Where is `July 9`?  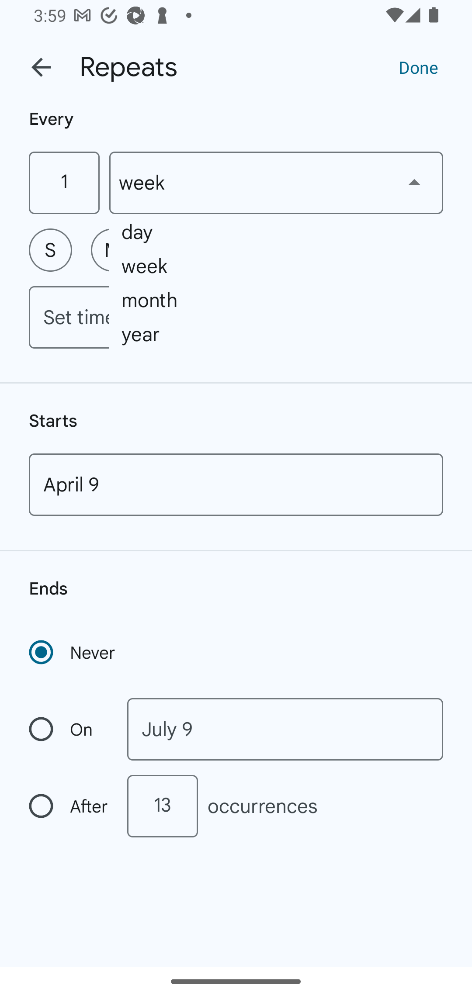
July 9 is located at coordinates (285, 730).